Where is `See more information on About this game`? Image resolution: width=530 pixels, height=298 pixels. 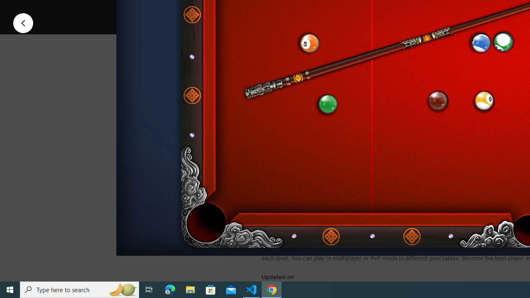 See more information on About this game is located at coordinates (344, 198).